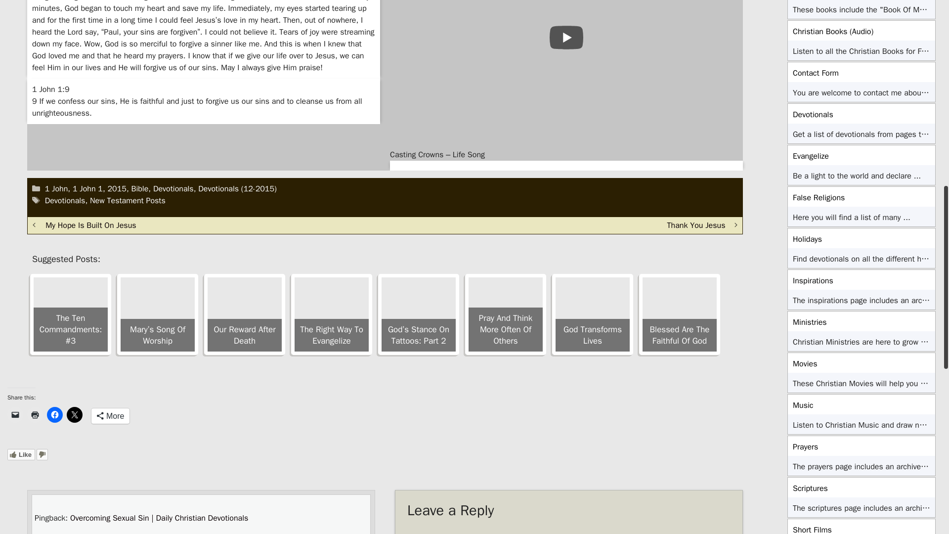 The image size is (949, 534). Describe the element at coordinates (15, 414) in the screenshot. I see `Click to email a link to a friend` at that location.